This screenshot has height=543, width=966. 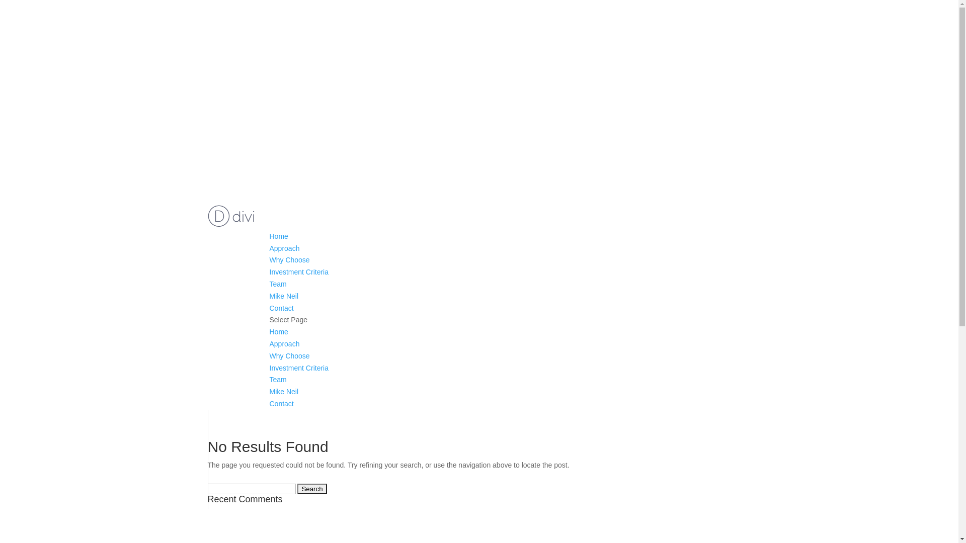 I want to click on Search, so click(x=312, y=489).